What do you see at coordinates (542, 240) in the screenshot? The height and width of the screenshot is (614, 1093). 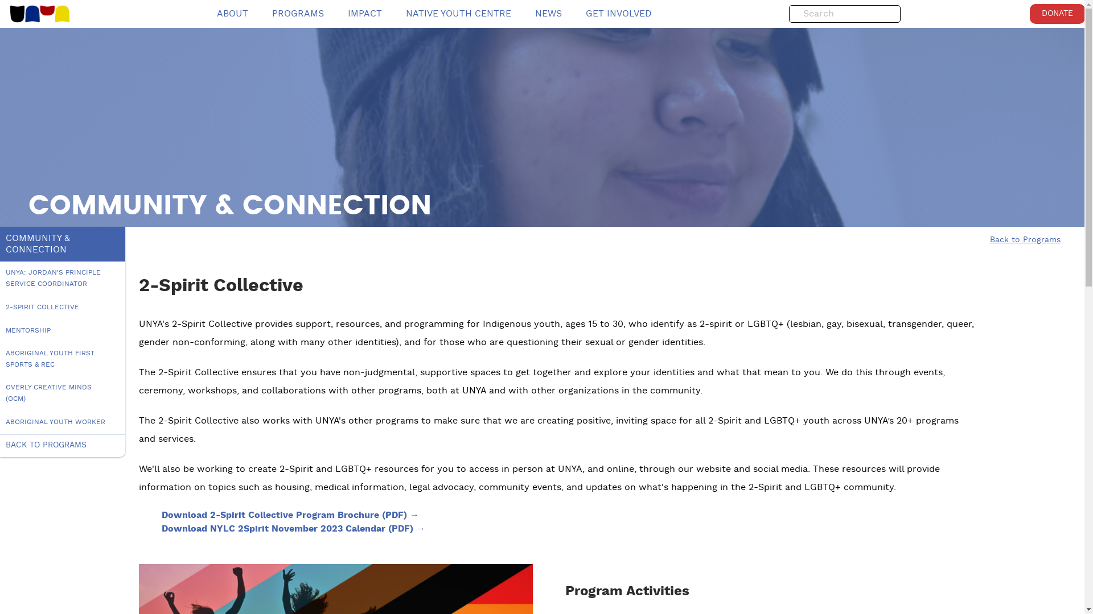 I see `Back to Programs` at bounding box center [542, 240].